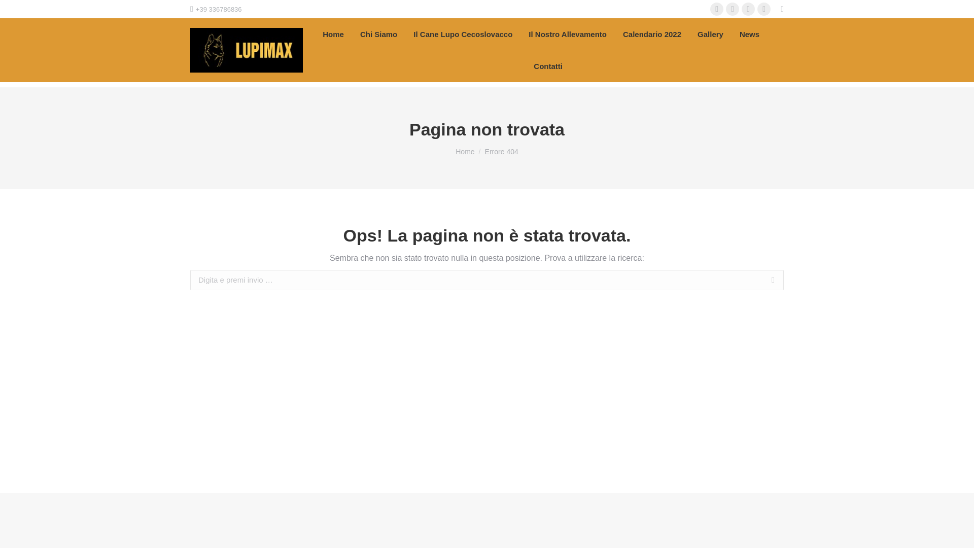 Image resolution: width=974 pixels, height=548 pixels. I want to click on Whatsapp page opens in new window, so click(764, 9).